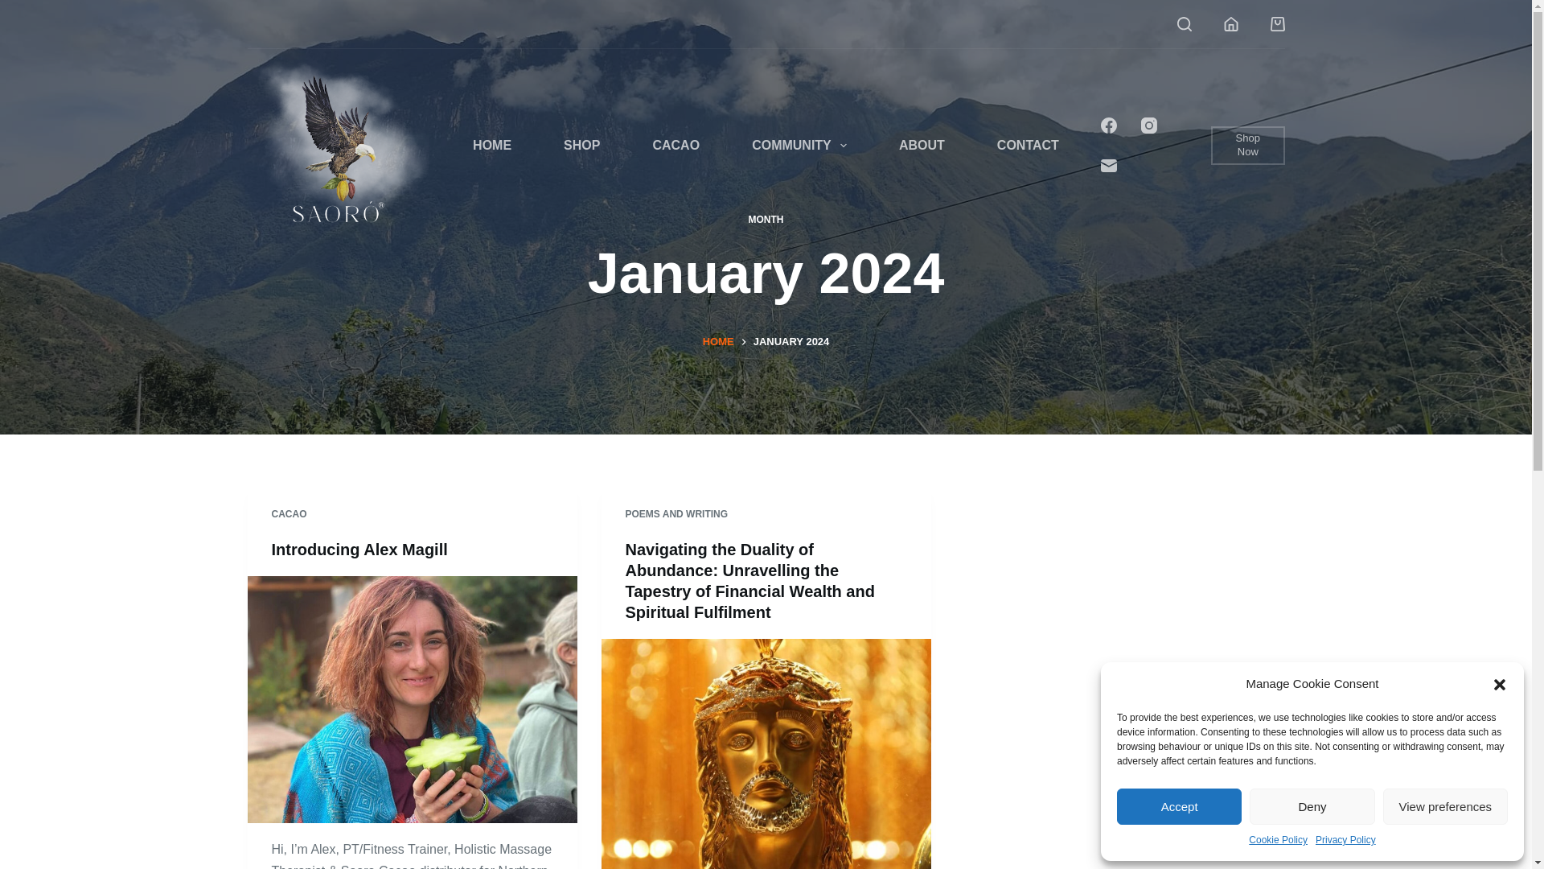  I want to click on Month January 2024, so click(766, 264).